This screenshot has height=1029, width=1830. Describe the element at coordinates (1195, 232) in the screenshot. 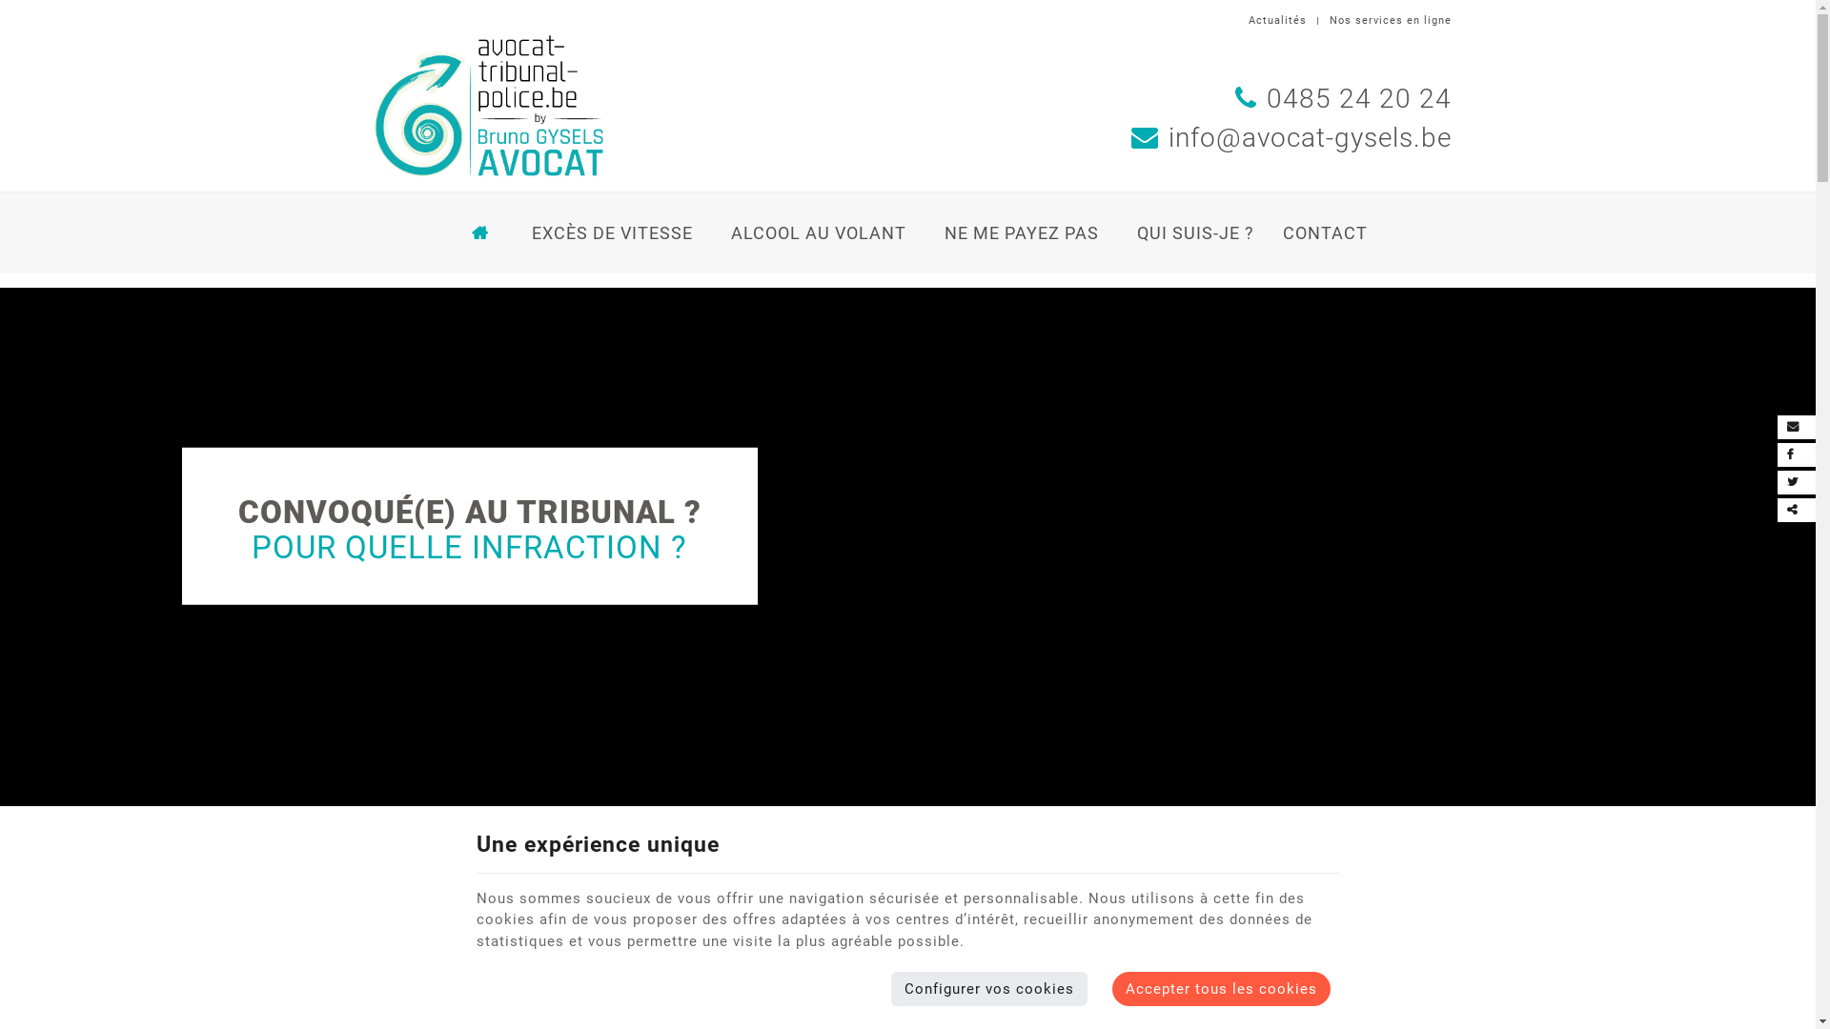

I see `QUI SUIS-JE ?` at that location.